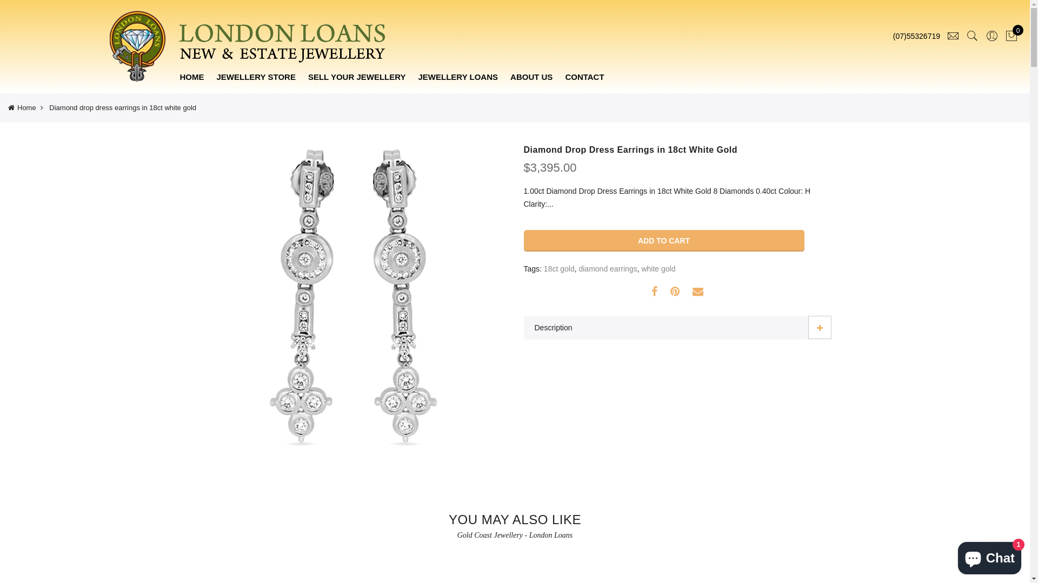 This screenshot has width=1038, height=583. I want to click on Share this post on Email, so click(698, 291).